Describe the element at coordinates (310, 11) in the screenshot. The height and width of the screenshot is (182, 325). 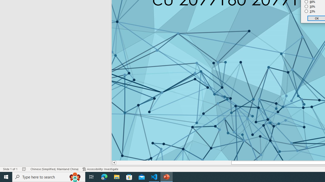
I see `33%` at that location.